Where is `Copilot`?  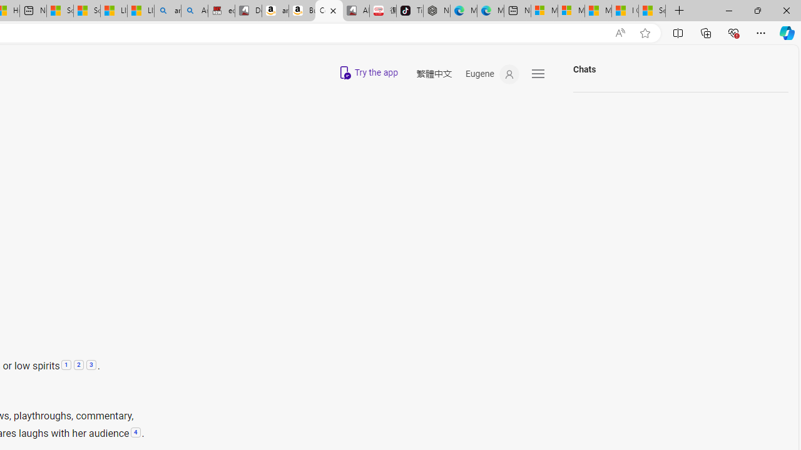
Copilot is located at coordinates (329, 11).